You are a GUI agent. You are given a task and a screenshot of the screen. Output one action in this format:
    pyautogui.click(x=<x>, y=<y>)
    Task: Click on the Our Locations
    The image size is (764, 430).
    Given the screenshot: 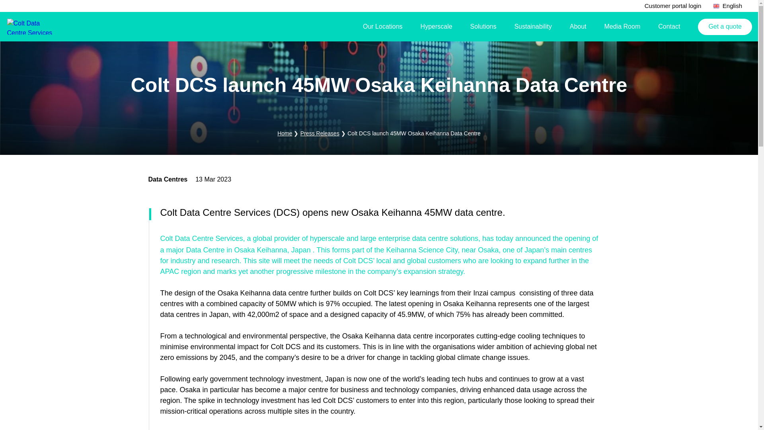 What is the action you would take?
    pyautogui.click(x=386, y=26)
    